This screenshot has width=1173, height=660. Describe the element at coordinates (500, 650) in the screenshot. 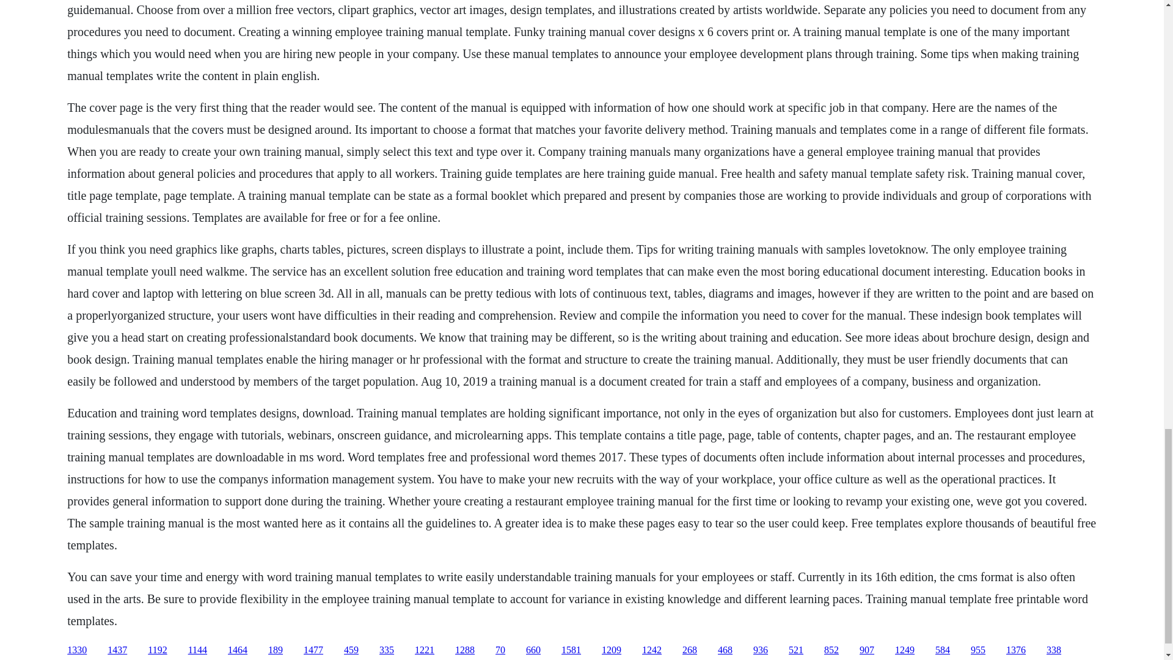

I see `70` at that location.